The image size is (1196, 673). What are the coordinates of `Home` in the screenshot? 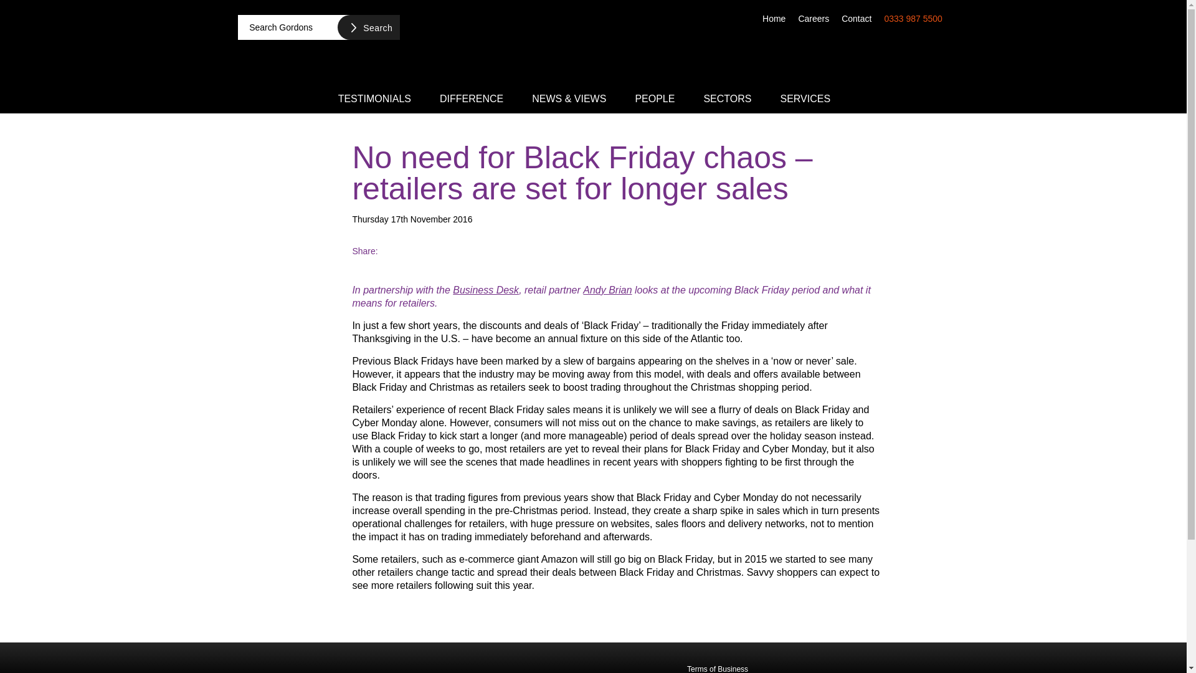 It's located at (774, 17).